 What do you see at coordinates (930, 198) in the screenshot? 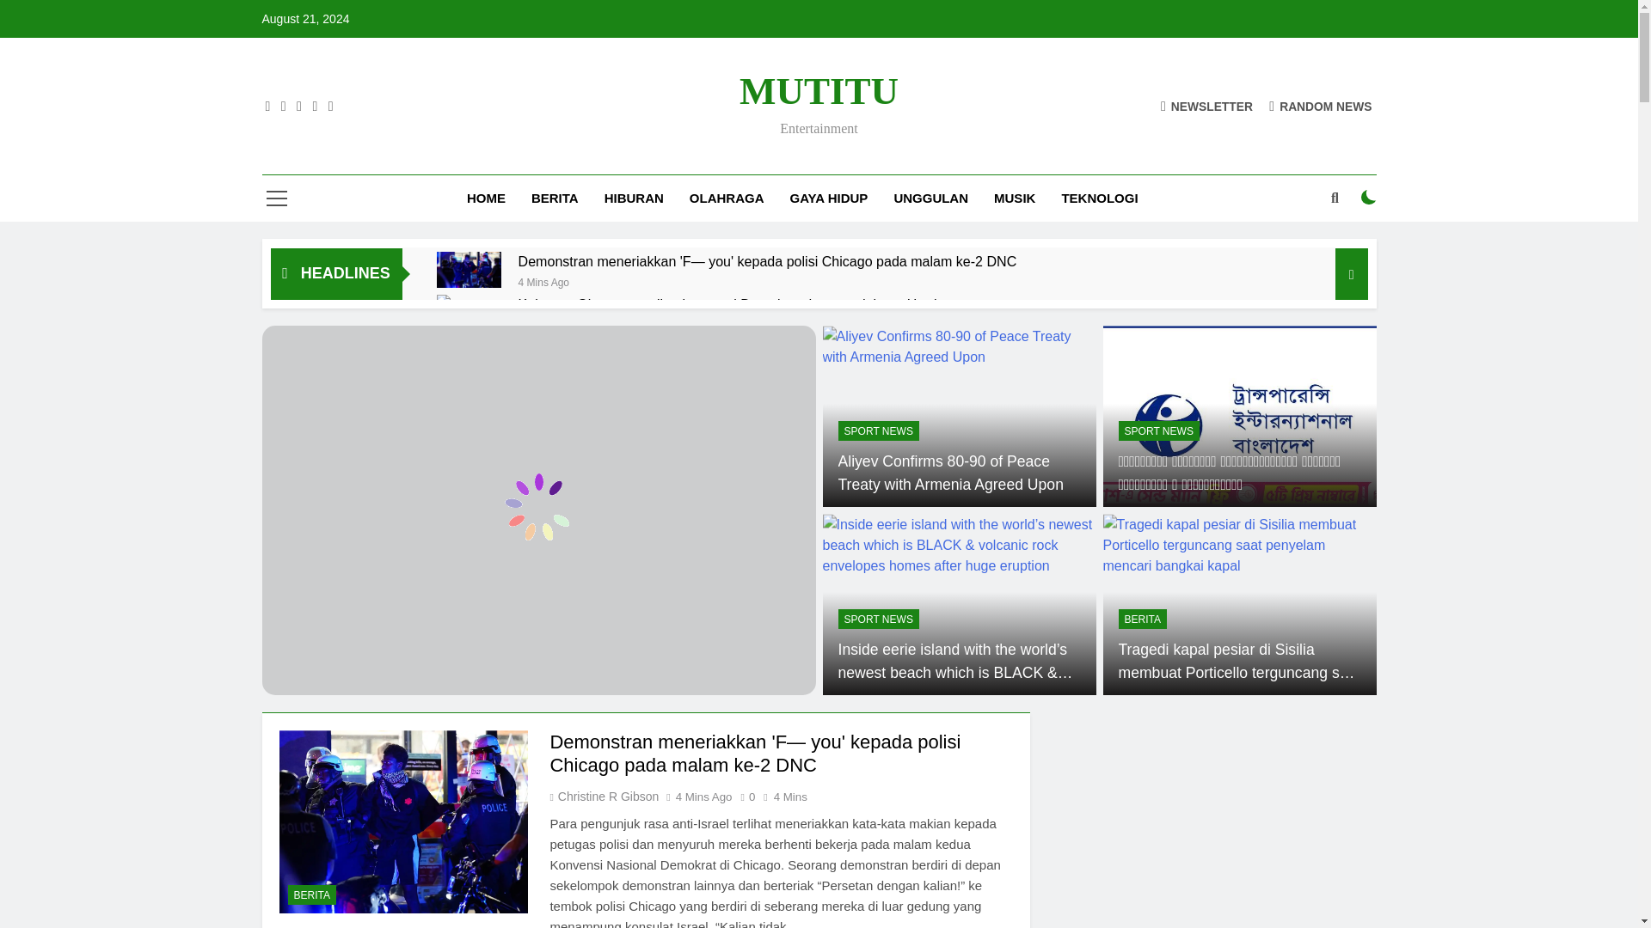
I see `UNGGULAN` at bounding box center [930, 198].